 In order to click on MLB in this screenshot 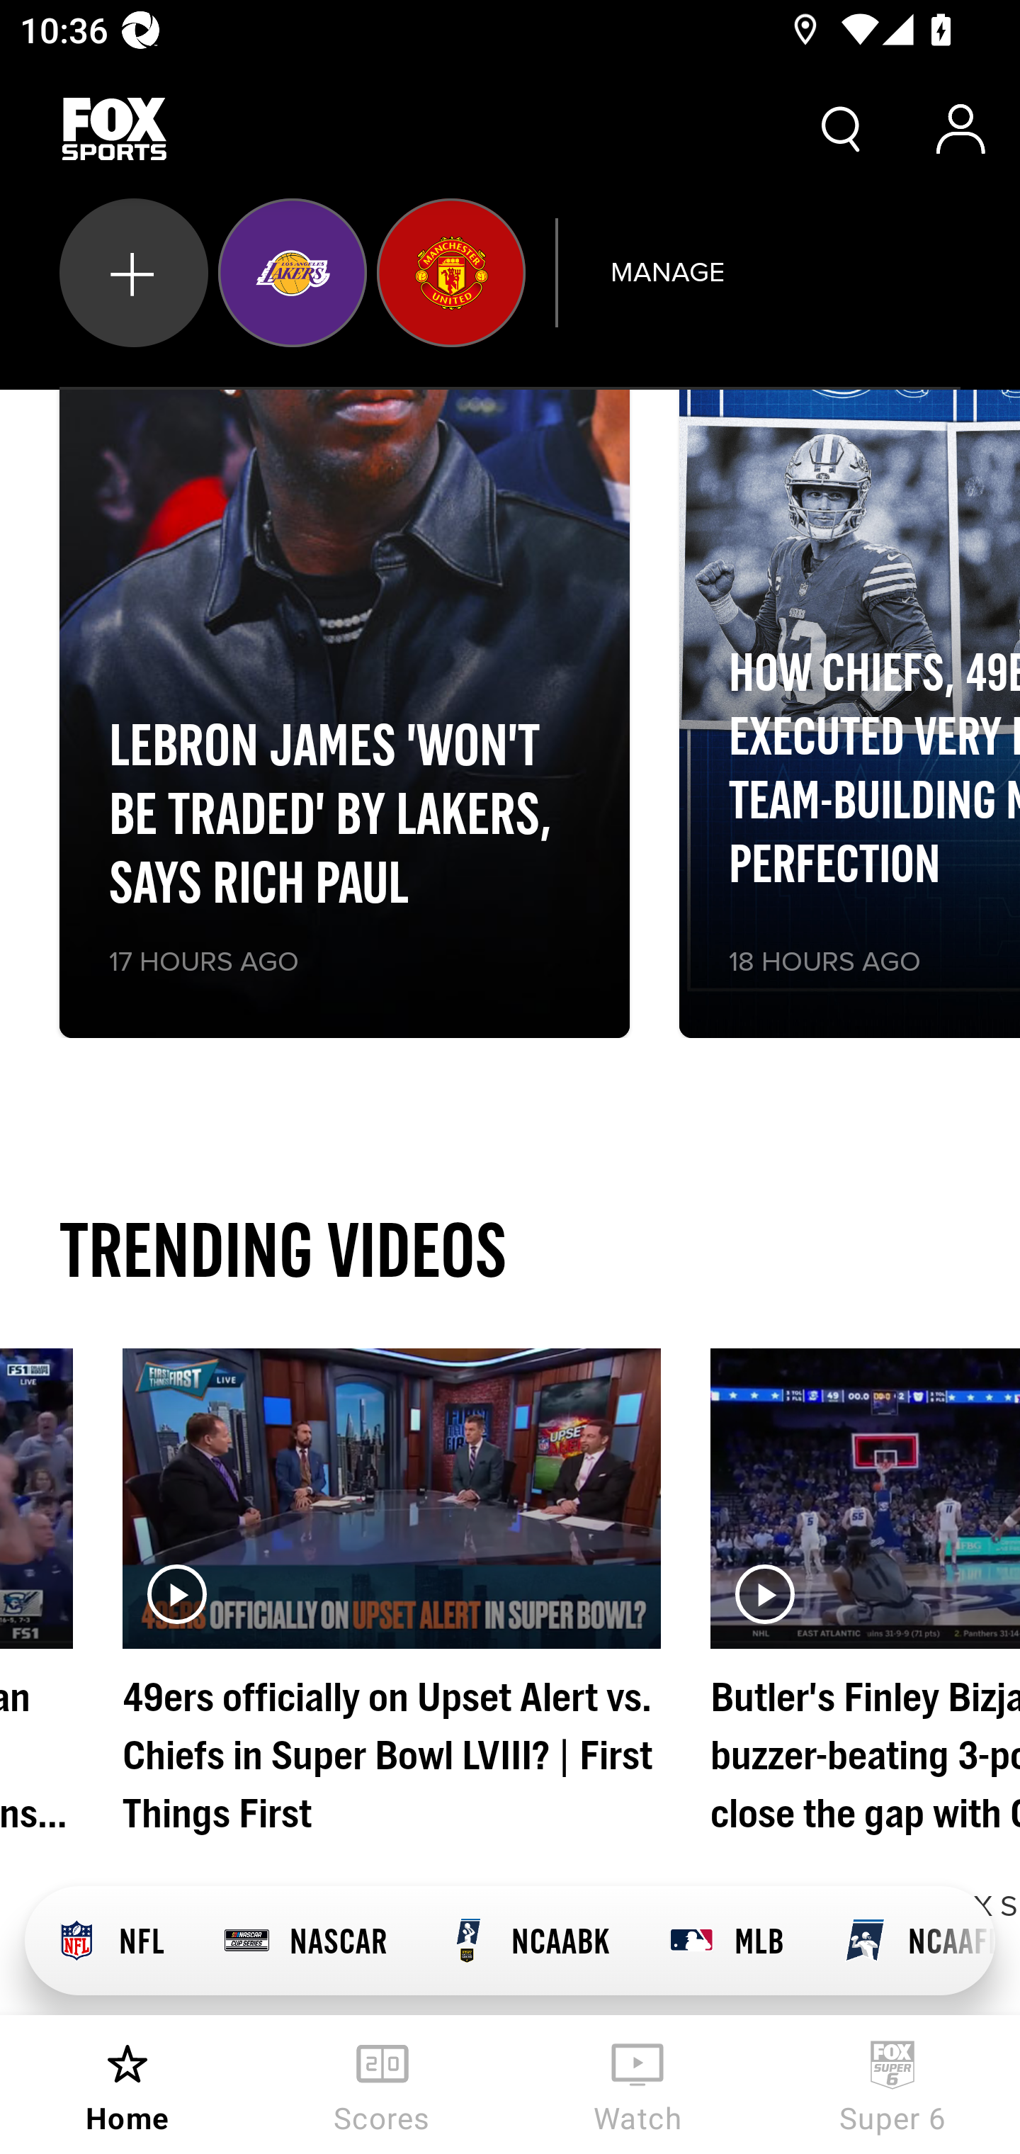, I will do `click(725, 1941)`.